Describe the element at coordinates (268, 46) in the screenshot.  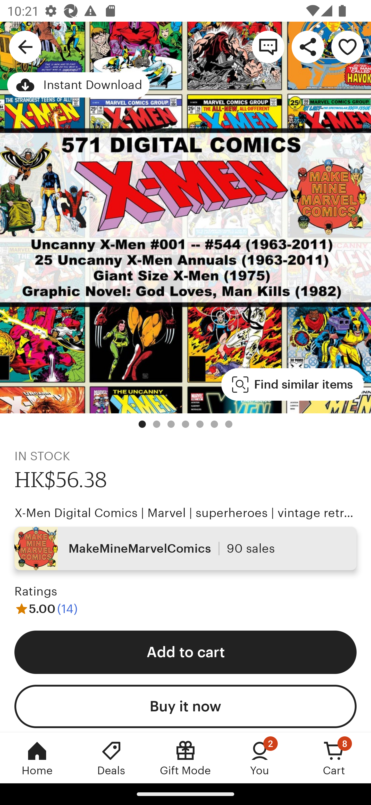
I see `Contact shop` at that location.